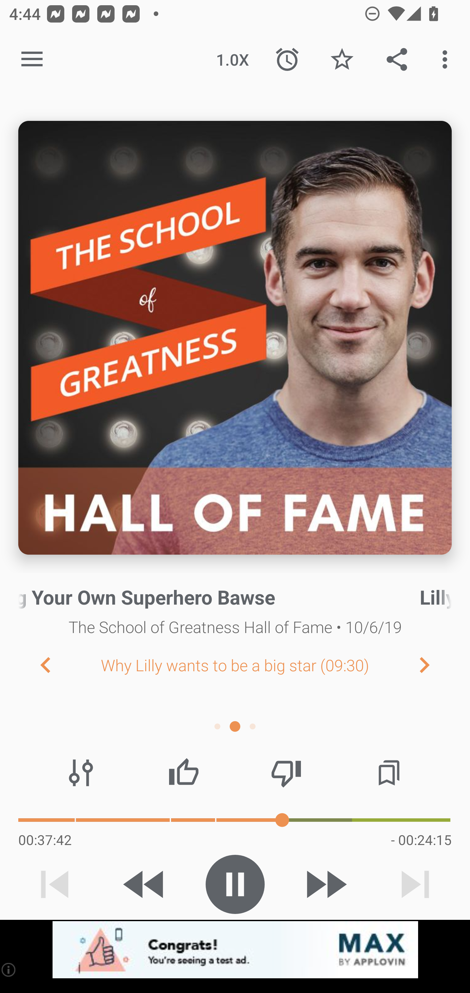 The width and height of the screenshot is (470, 993). What do you see at coordinates (183, 773) in the screenshot?
I see `Thumbs up` at bounding box center [183, 773].